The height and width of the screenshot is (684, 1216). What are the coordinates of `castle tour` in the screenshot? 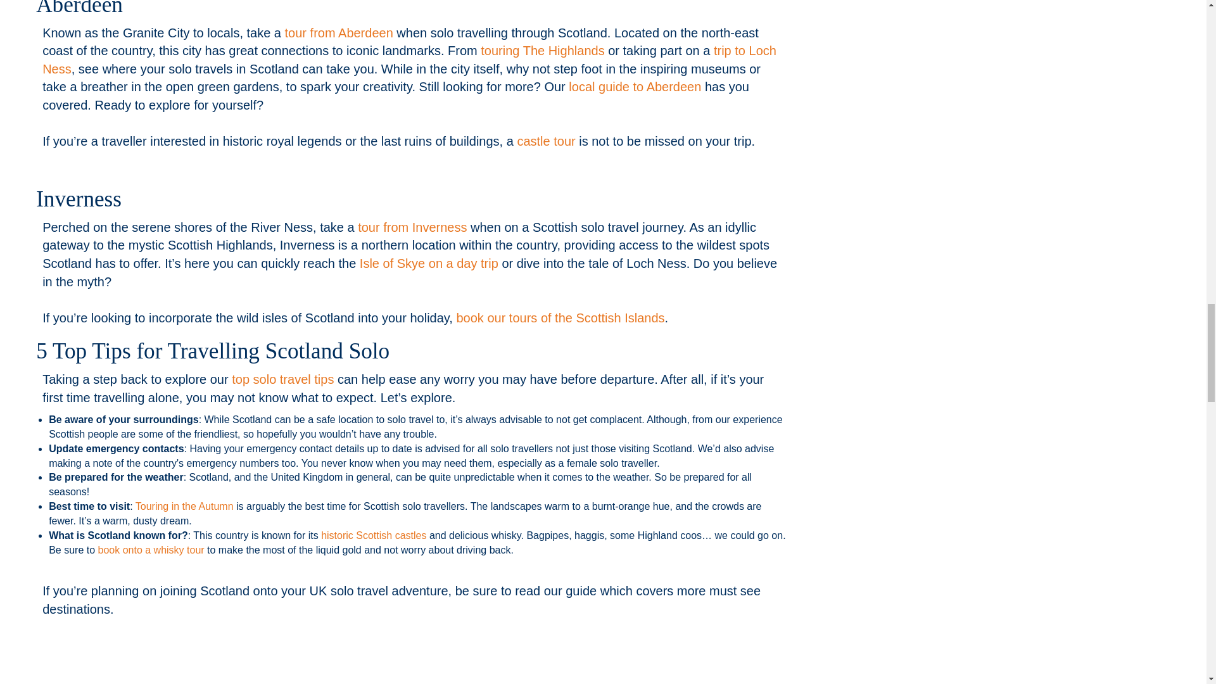 It's located at (546, 141).